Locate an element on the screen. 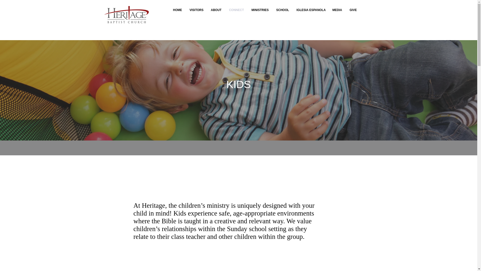  ABOUT is located at coordinates (216, 10).